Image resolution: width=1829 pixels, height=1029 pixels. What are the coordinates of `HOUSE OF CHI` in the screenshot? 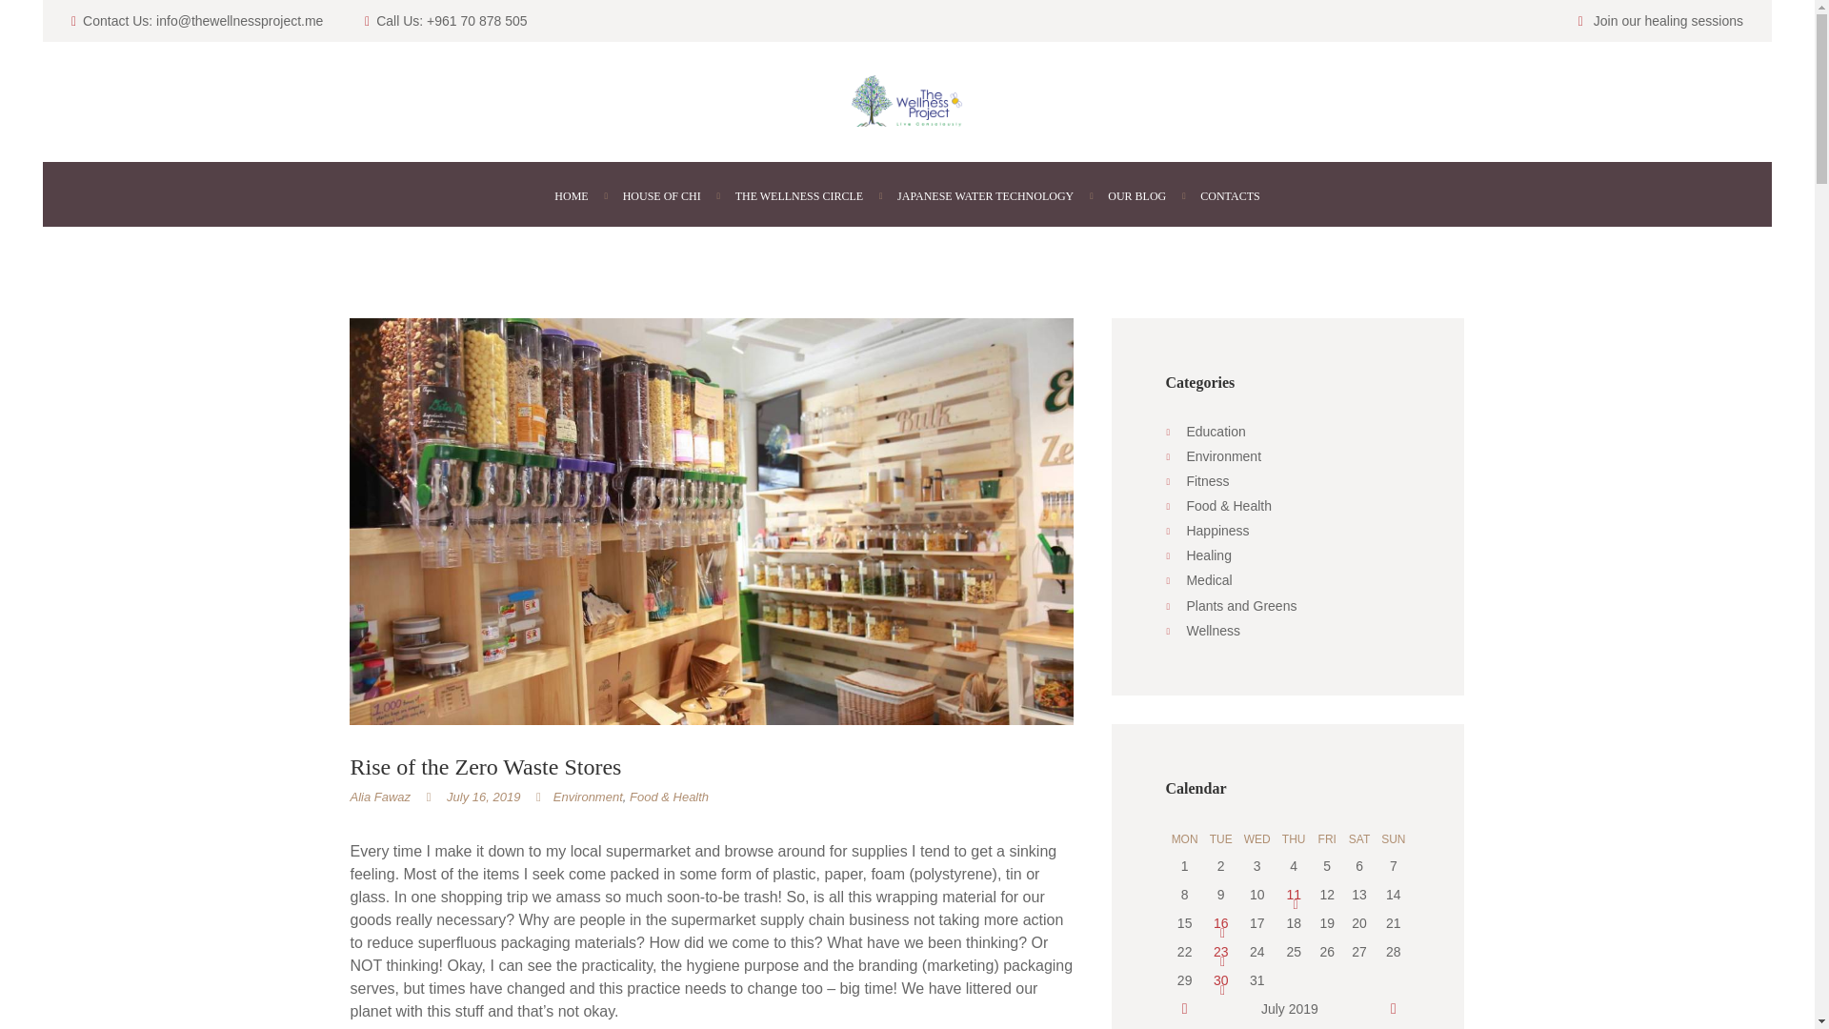 It's located at (661, 196).